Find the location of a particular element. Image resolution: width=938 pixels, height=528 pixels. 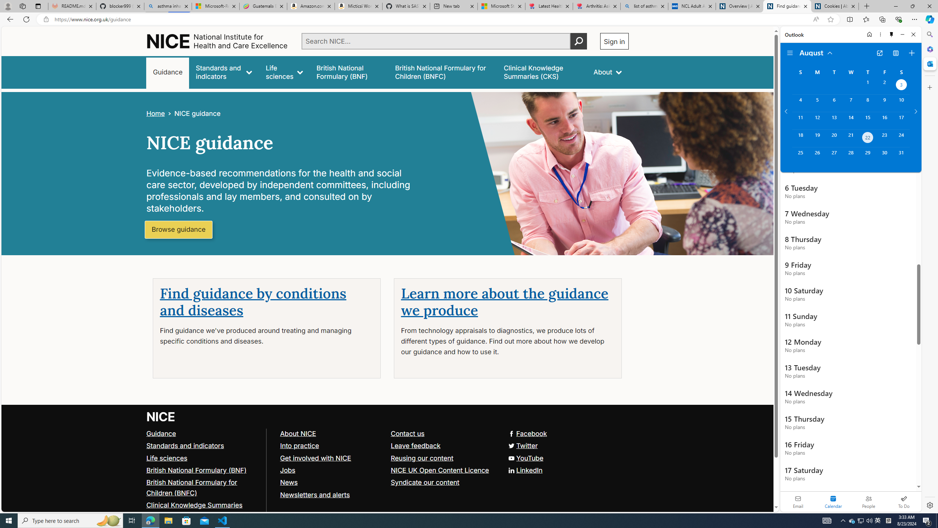

Leave feedback is located at coordinates (416, 445).